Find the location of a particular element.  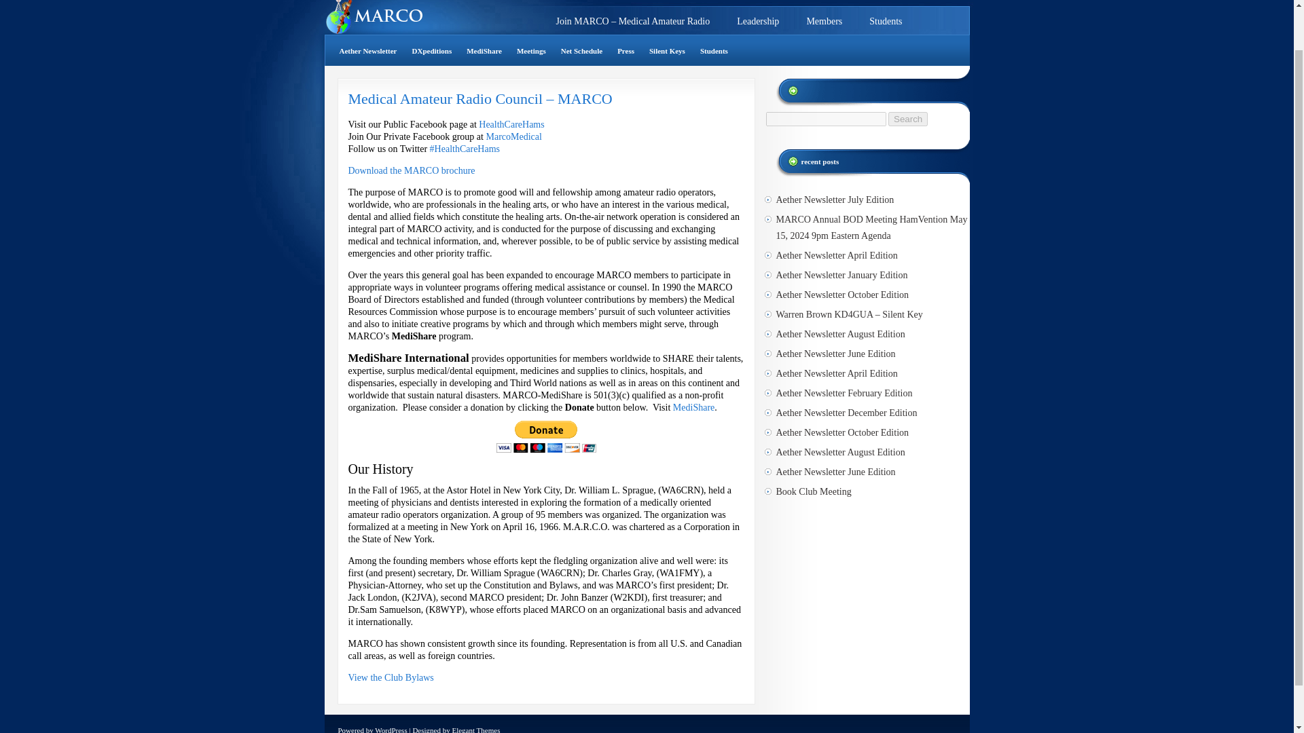

Members is located at coordinates (824, 20).